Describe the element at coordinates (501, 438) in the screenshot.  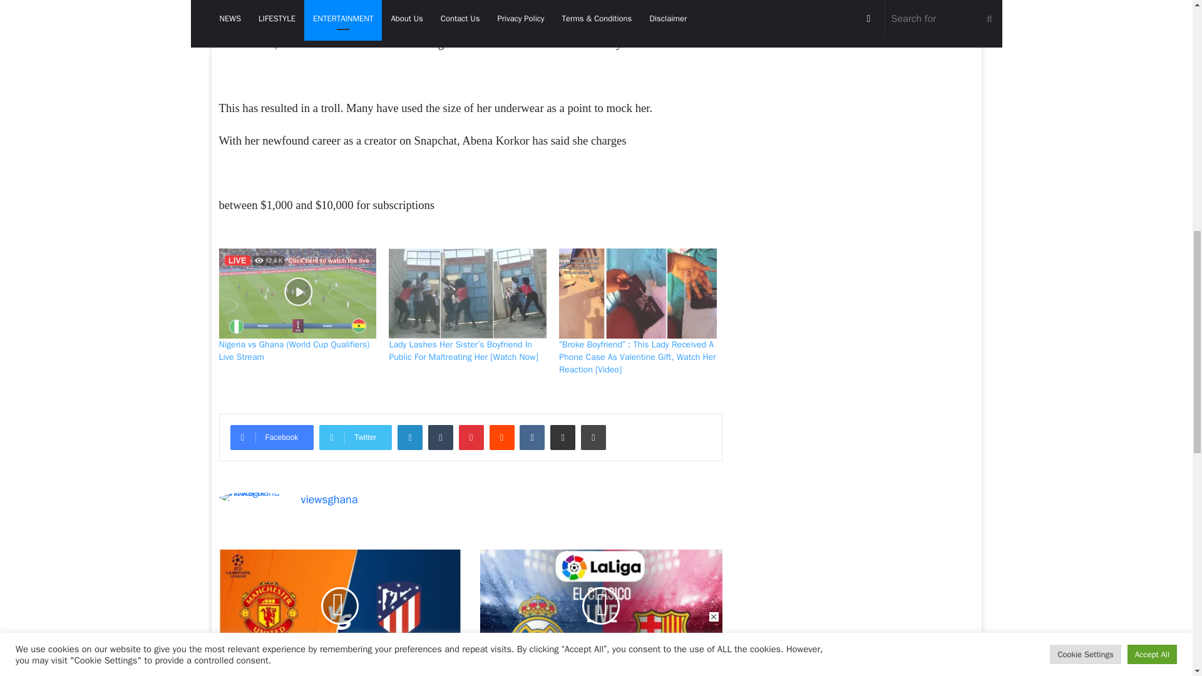
I see `Reddit` at that location.